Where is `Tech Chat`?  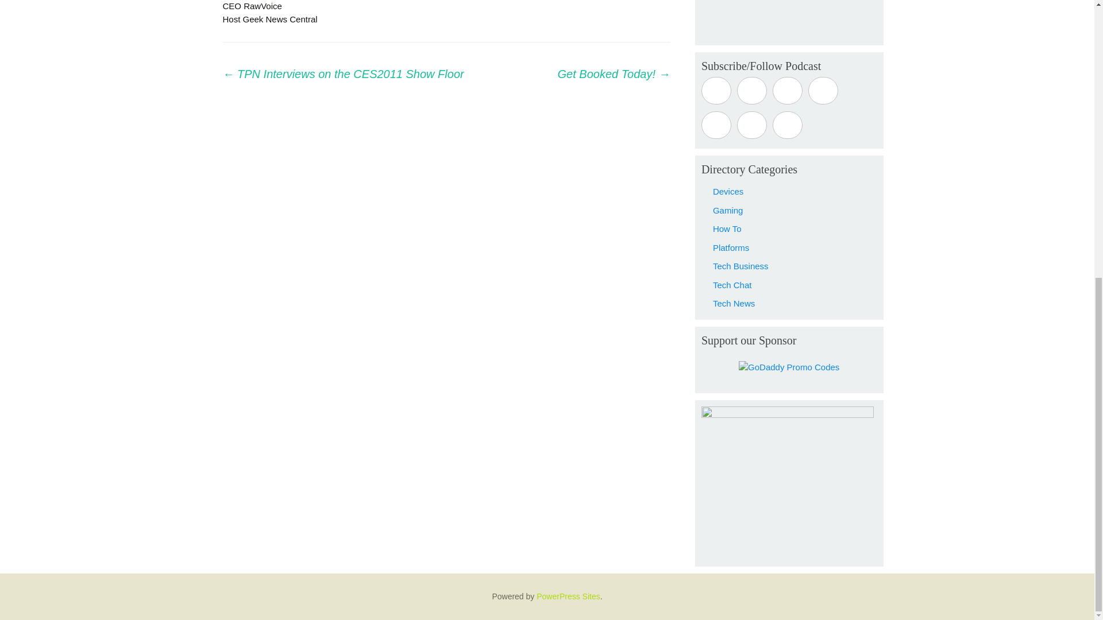 Tech Chat is located at coordinates (732, 285).